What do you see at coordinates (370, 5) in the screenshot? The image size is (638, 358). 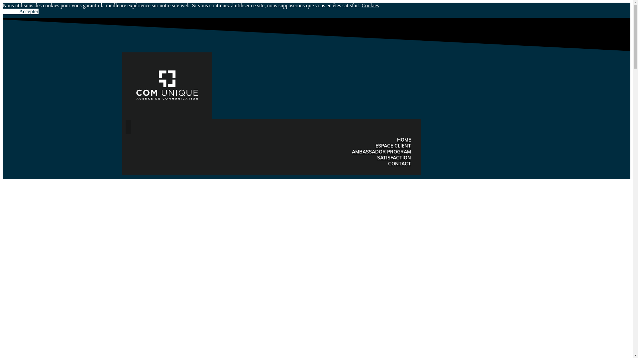 I see `Cookies` at bounding box center [370, 5].